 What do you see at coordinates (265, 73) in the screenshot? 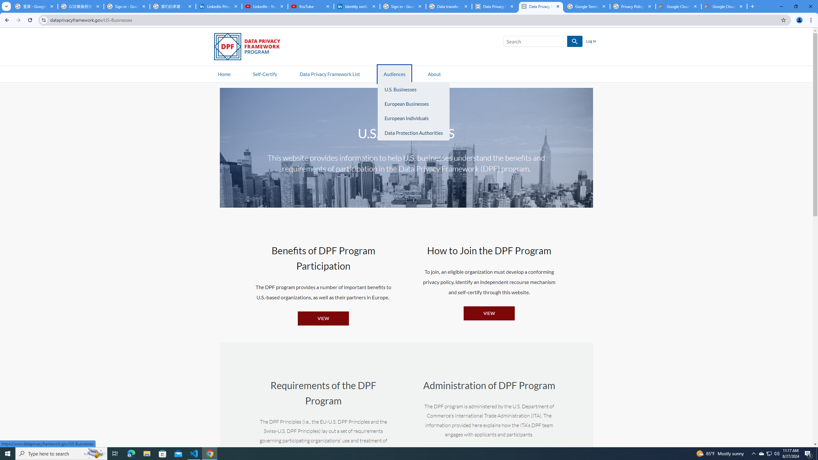
I see `Self-Certify` at bounding box center [265, 73].